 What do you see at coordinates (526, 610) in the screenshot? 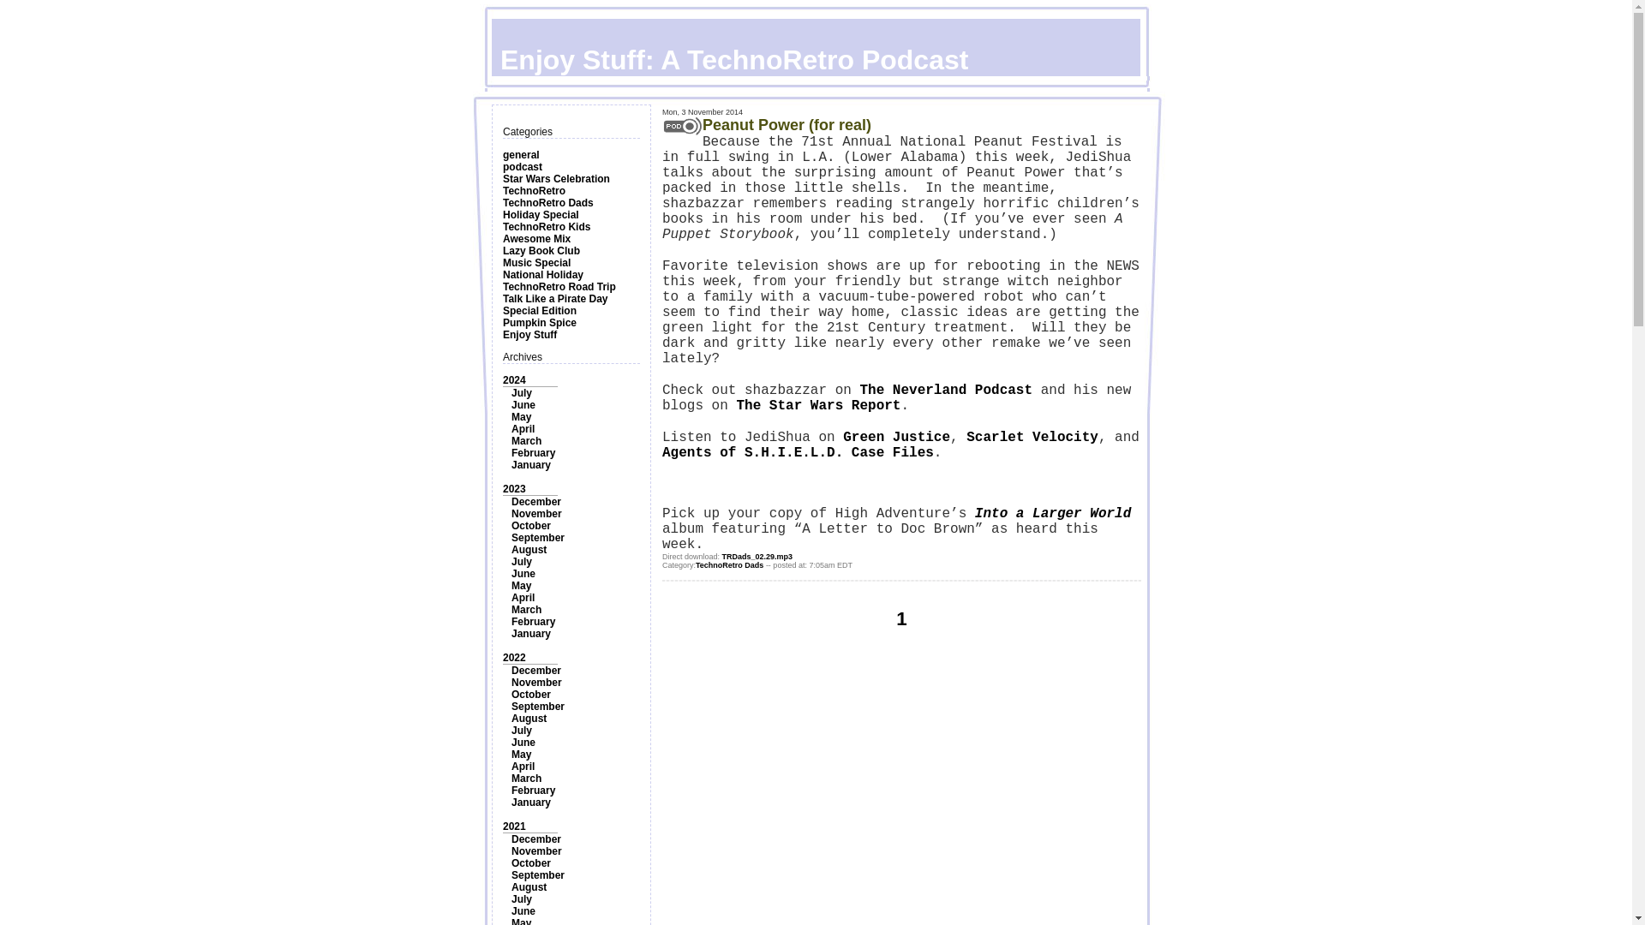
I see `March` at bounding box center [526, 610].